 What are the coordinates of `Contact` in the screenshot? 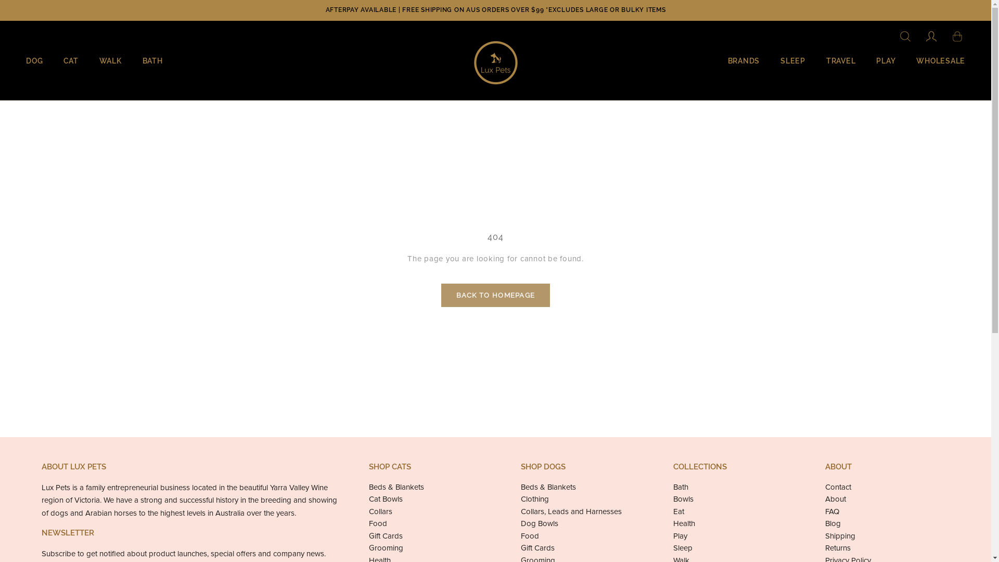 It's located at (888, 487).